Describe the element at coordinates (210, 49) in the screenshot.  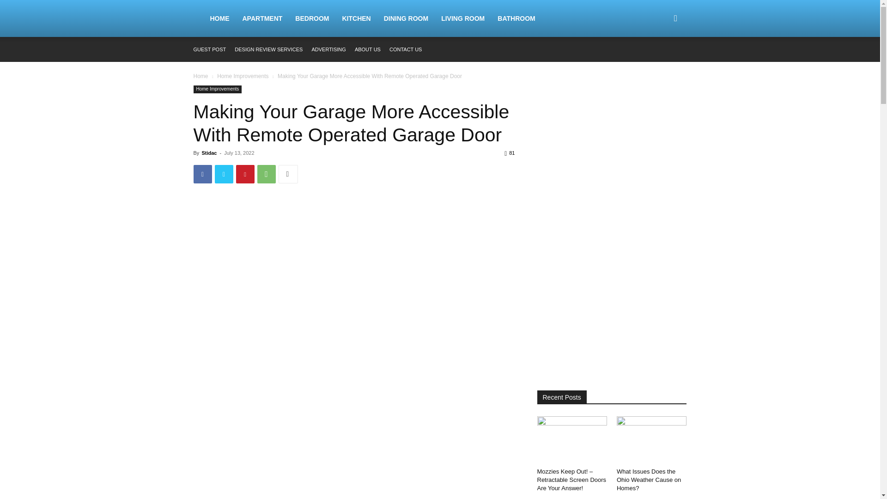
I see `GUEST POST` at that location.